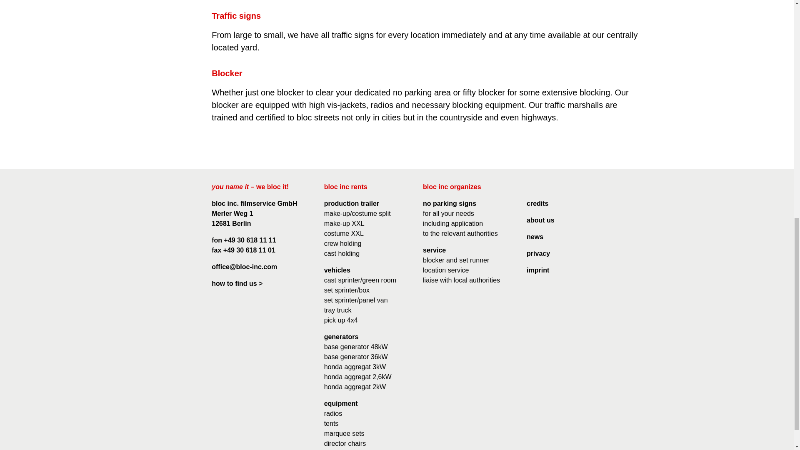 This screenshot has height=450, width=800. Describe the element at coordinates (341, 403) in the screenshot. I see `equipment` at that location.